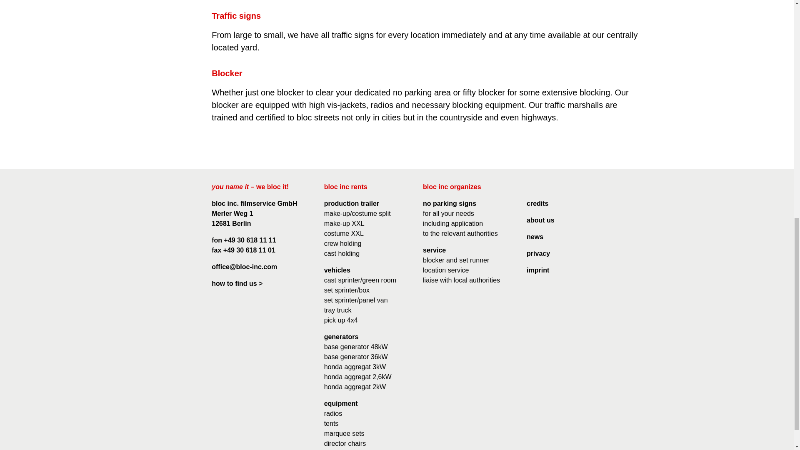 This screenshot has height=450, width=800. Describe the element at coordinates (341, 403) in the screenshot. I see `equipment` at that location.